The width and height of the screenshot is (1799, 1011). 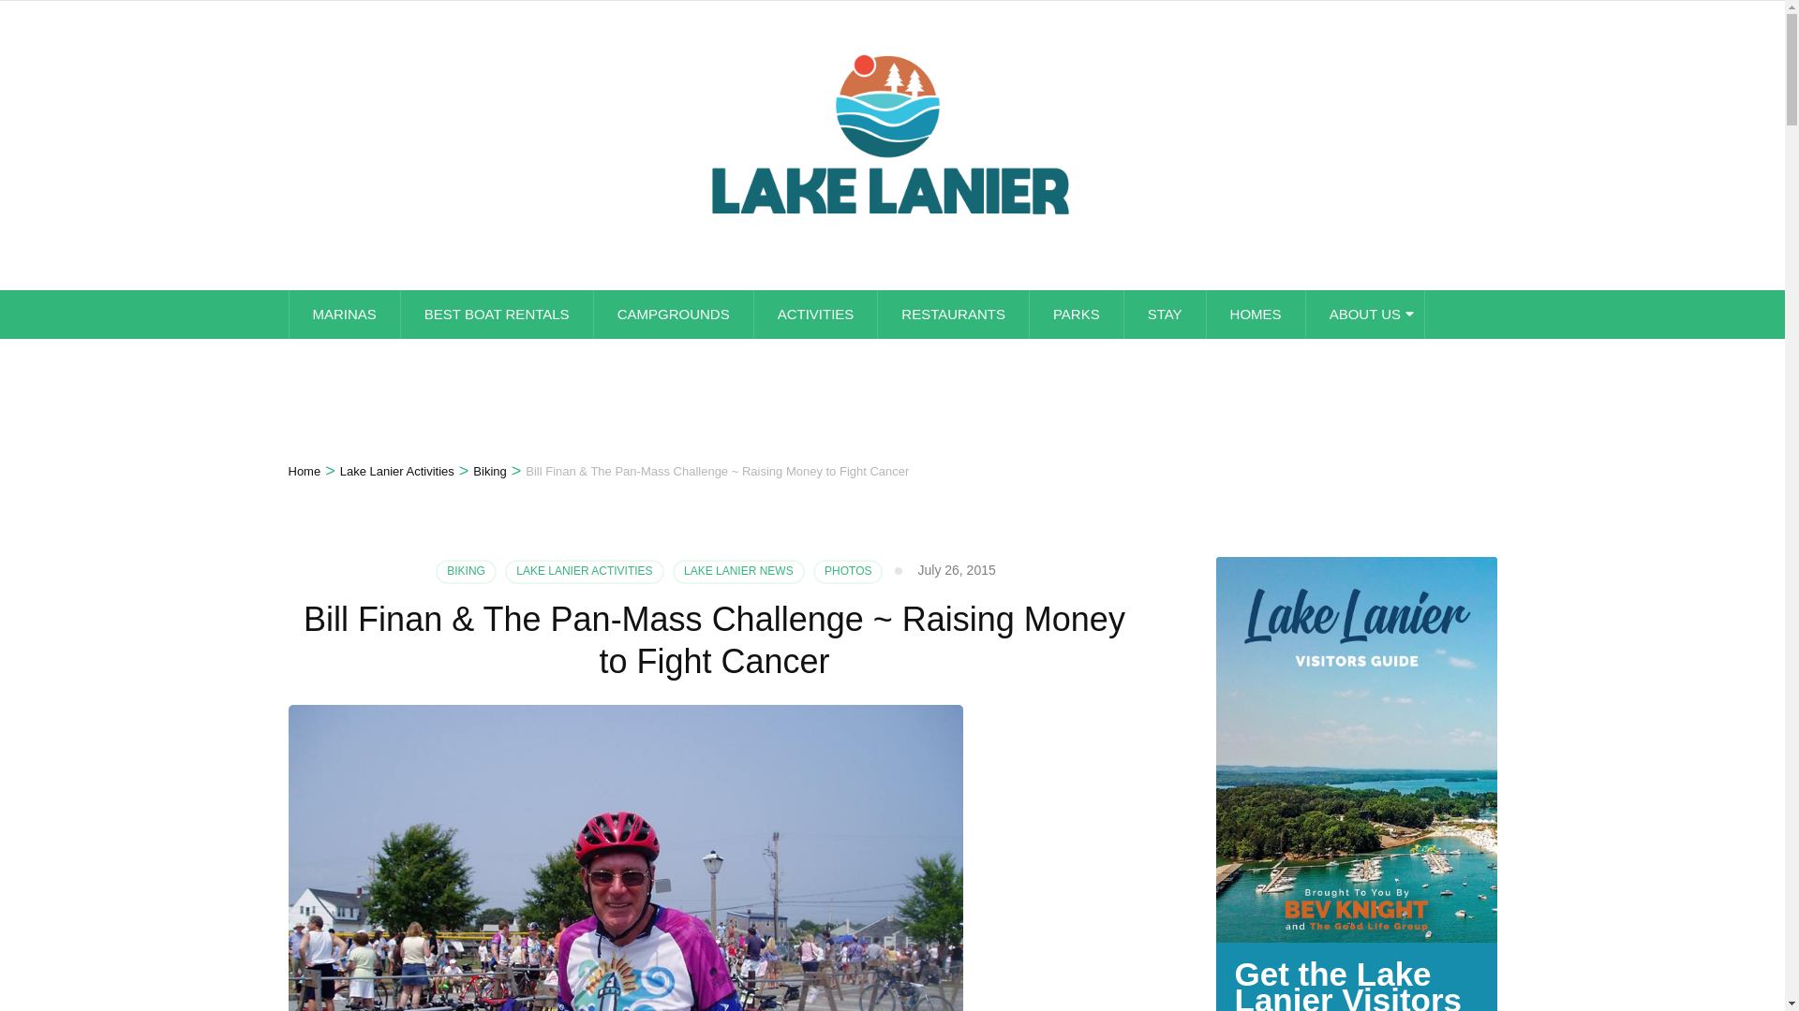 I want to click on ABOUT US, so click(x=1364, y=314).